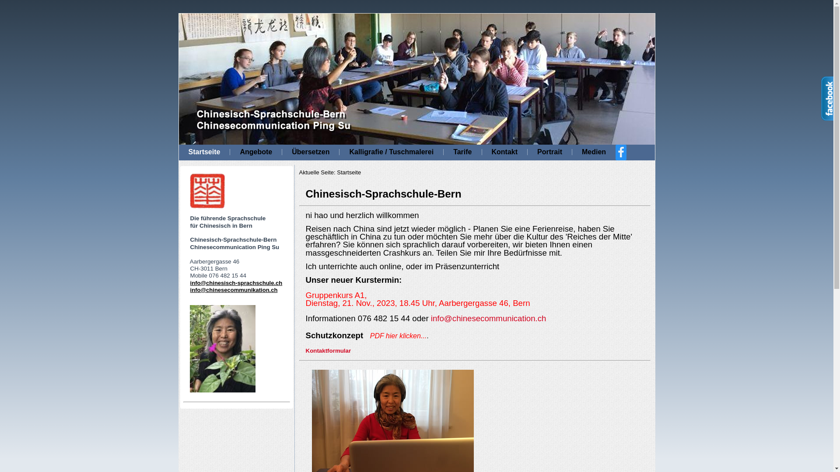  I want to click on Kalligrafie / Tuschmalerei, so click(391, 152).